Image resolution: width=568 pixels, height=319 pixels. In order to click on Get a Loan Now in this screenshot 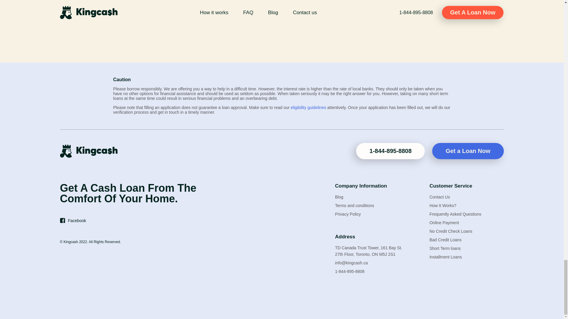, I will do `click(468, 151)`.